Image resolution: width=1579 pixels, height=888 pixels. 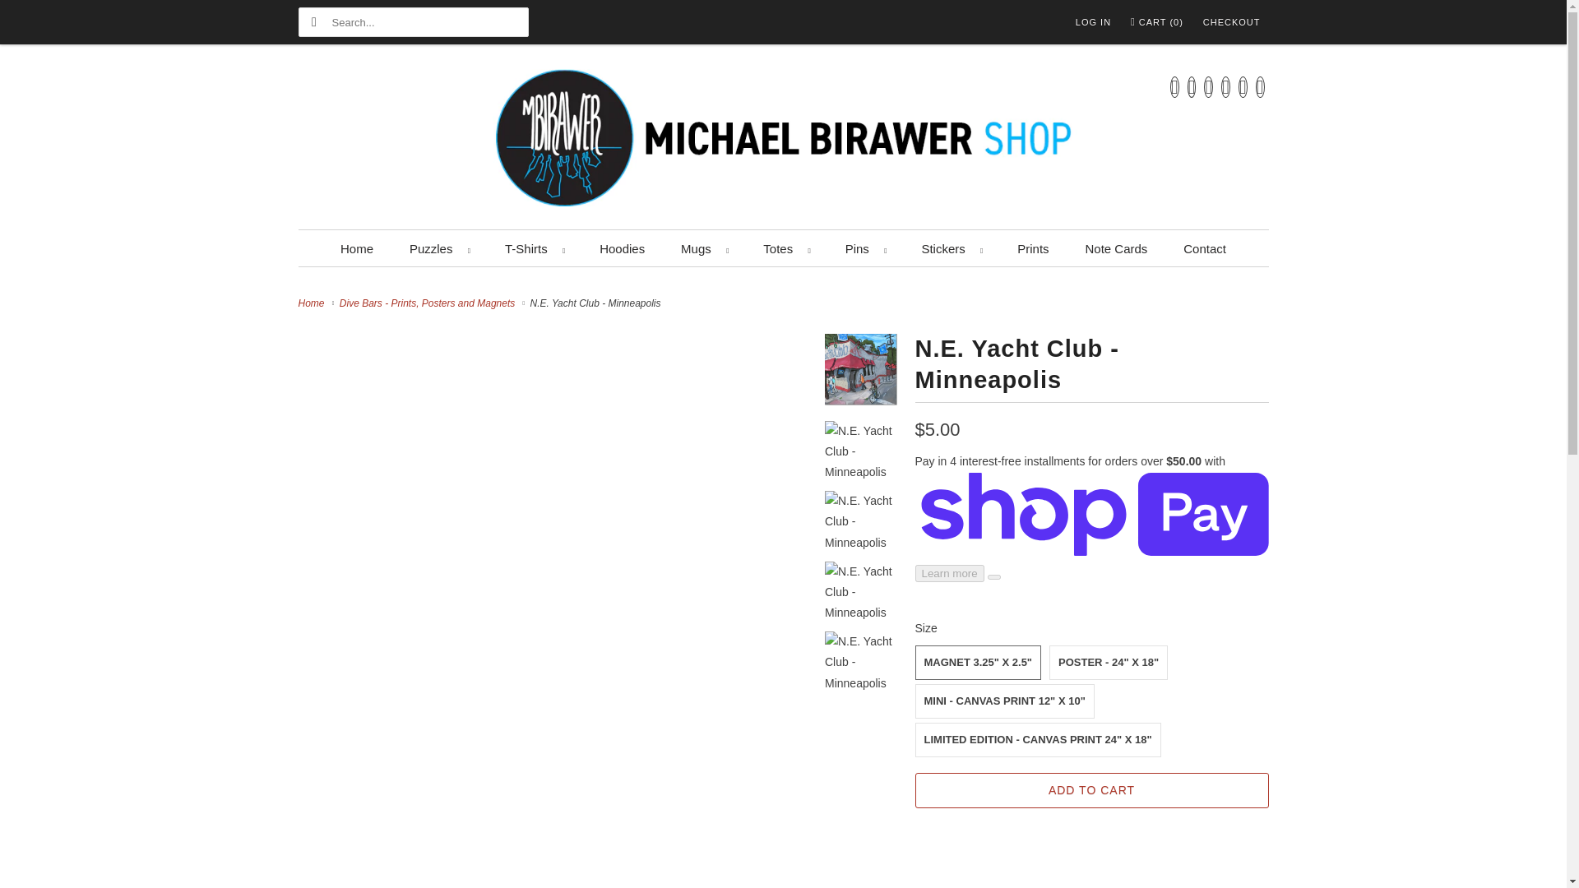 I want to click on CHECKOUT, so click(x=1232, y=21).